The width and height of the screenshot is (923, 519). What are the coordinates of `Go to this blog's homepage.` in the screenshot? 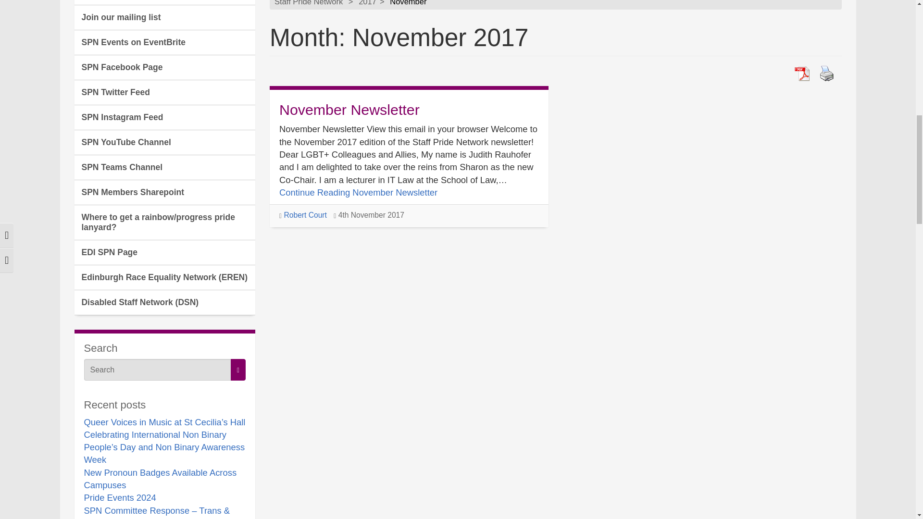 It's located at (308, 3).